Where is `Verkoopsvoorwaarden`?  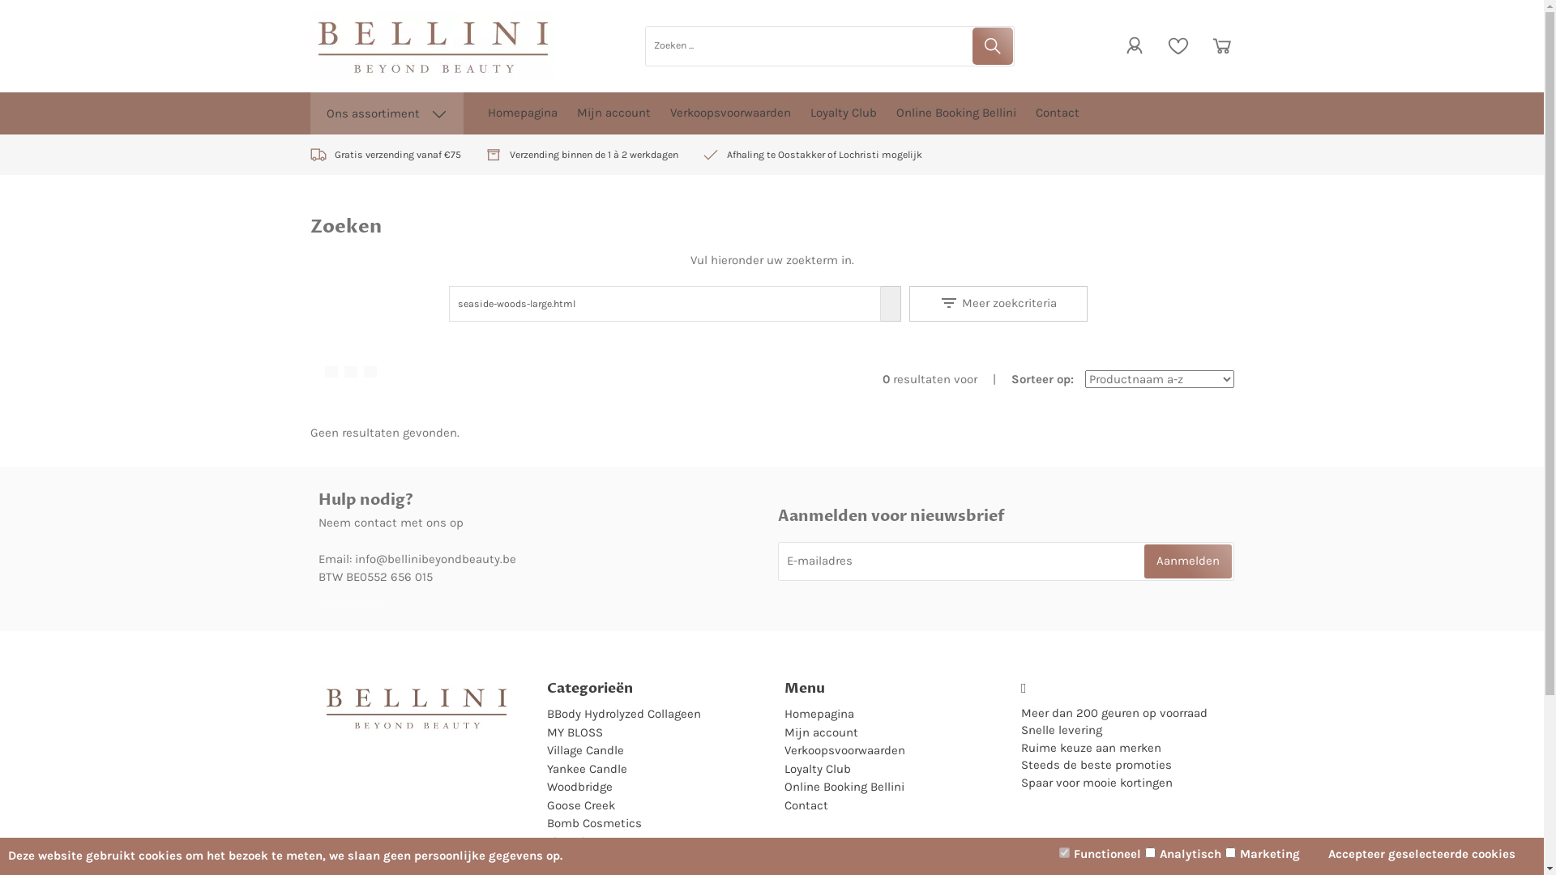 Verkoopsvoorwaarden is located at coordinates (729, 113).